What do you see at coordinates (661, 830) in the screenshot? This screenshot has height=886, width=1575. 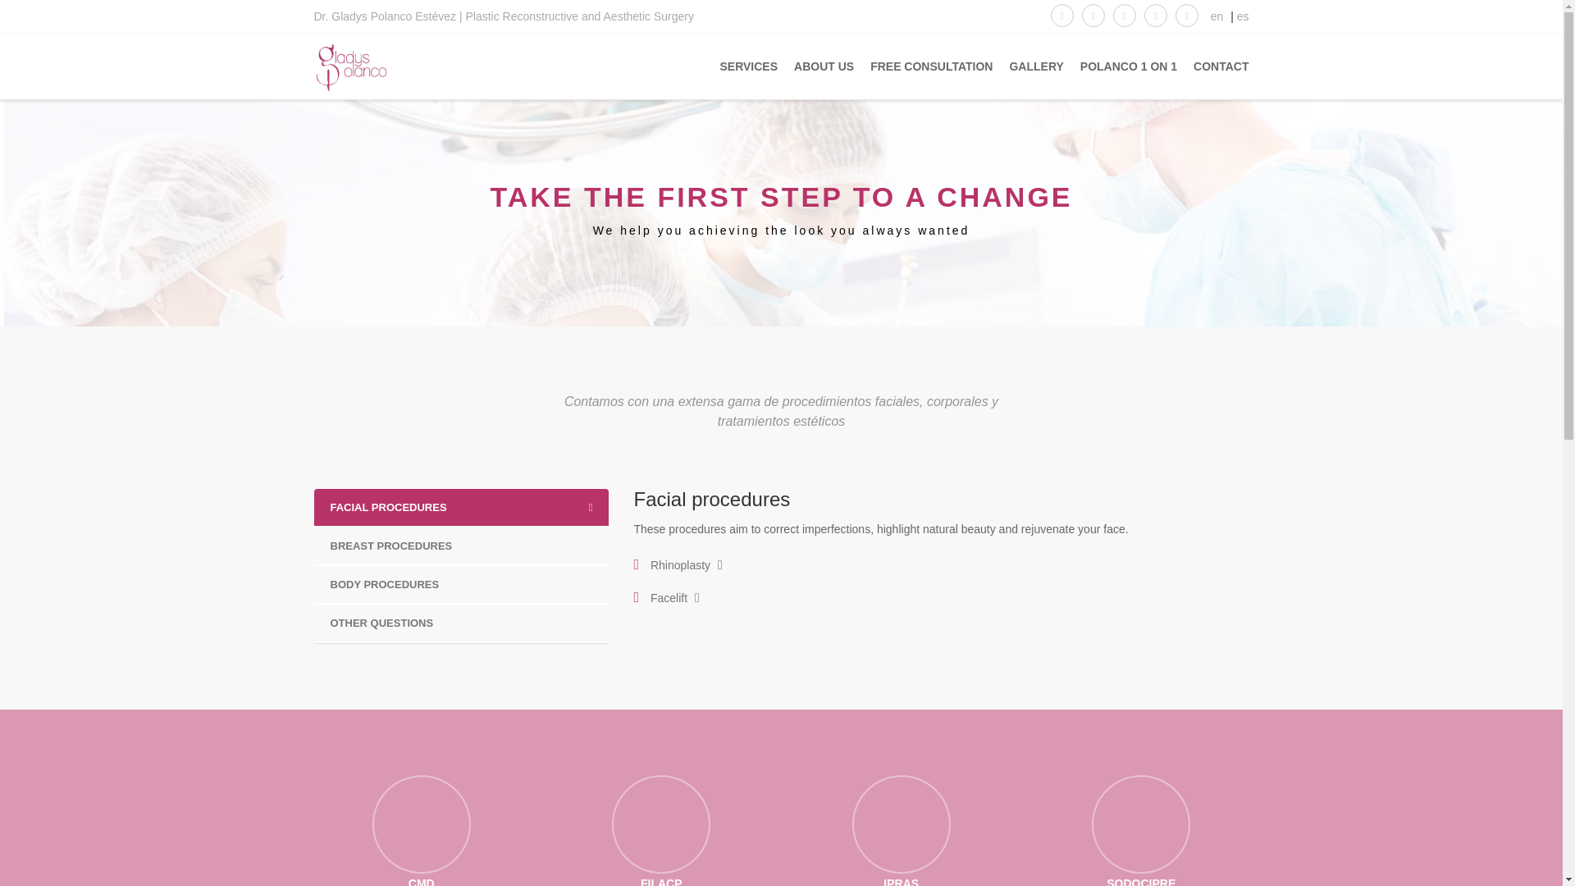 I see `FILACP` at bounding box center [661, 830].